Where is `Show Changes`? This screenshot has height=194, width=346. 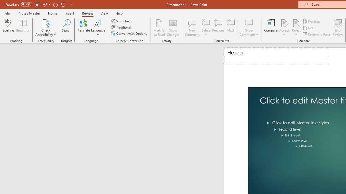 Show Changes is located at coordinates (173, 27).